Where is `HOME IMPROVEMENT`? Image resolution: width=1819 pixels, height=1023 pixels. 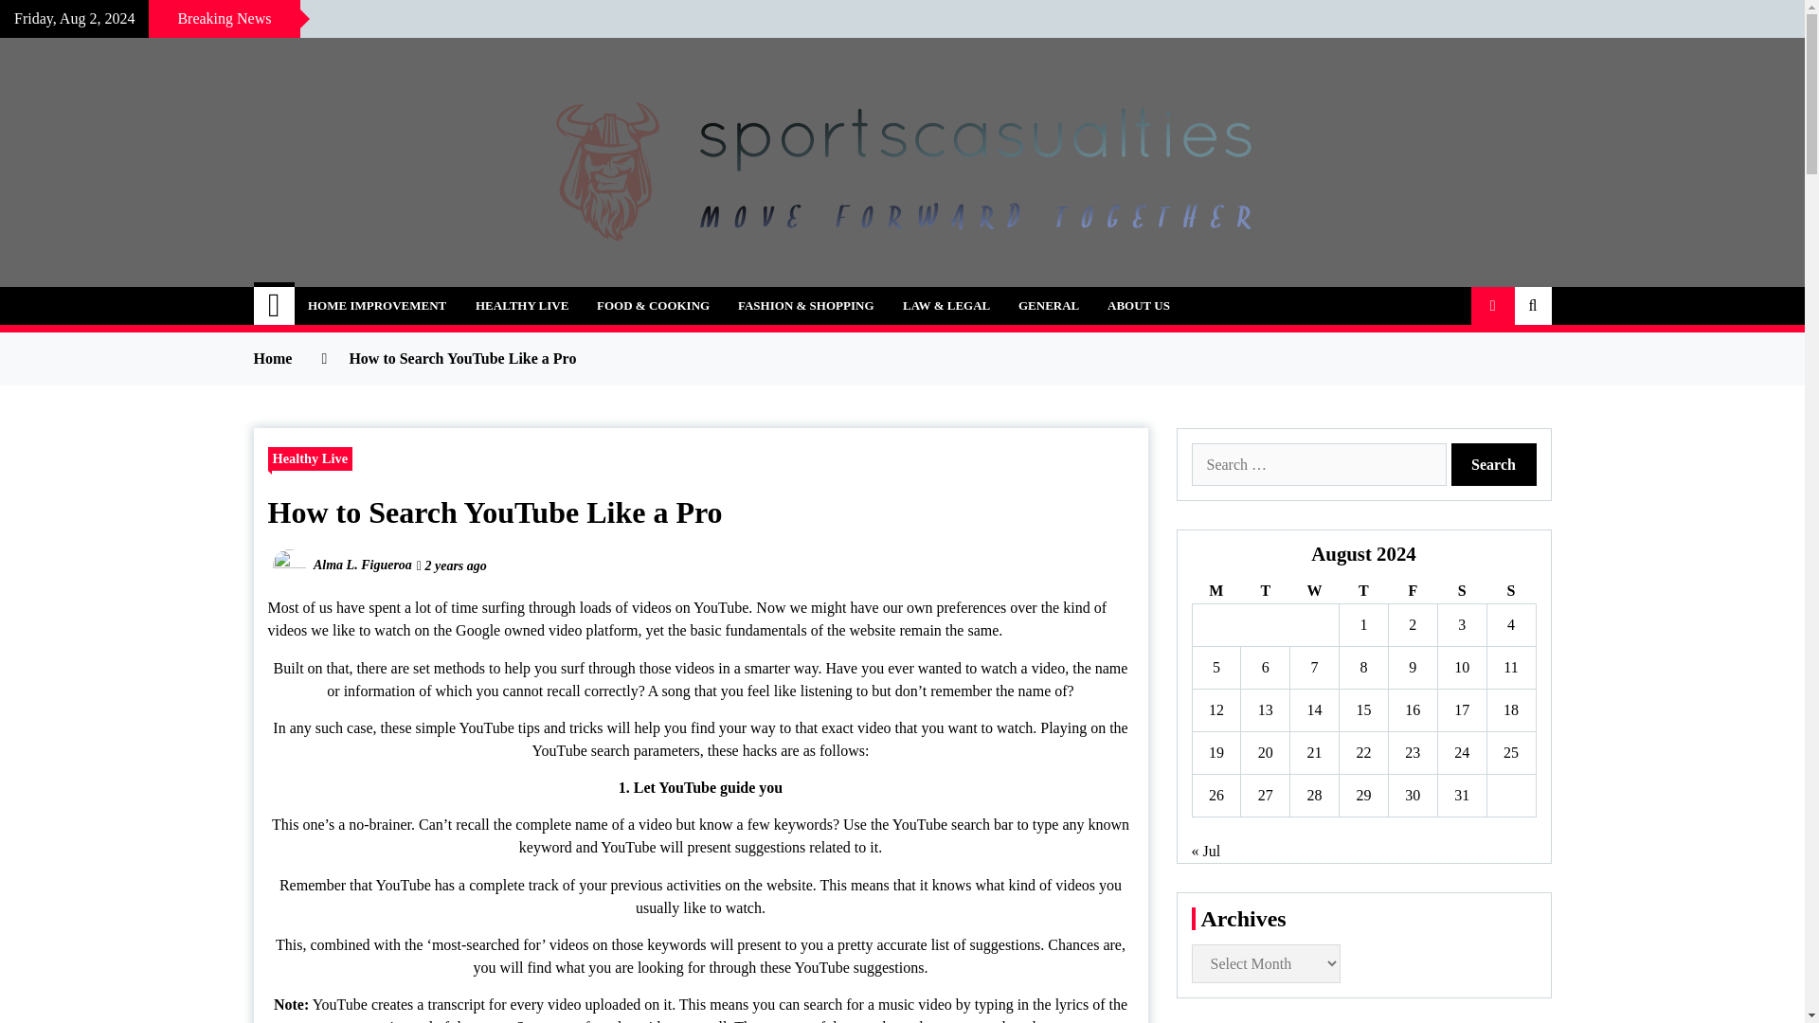 HOME IMPROVEMENT is located at coordinates (376, 306).